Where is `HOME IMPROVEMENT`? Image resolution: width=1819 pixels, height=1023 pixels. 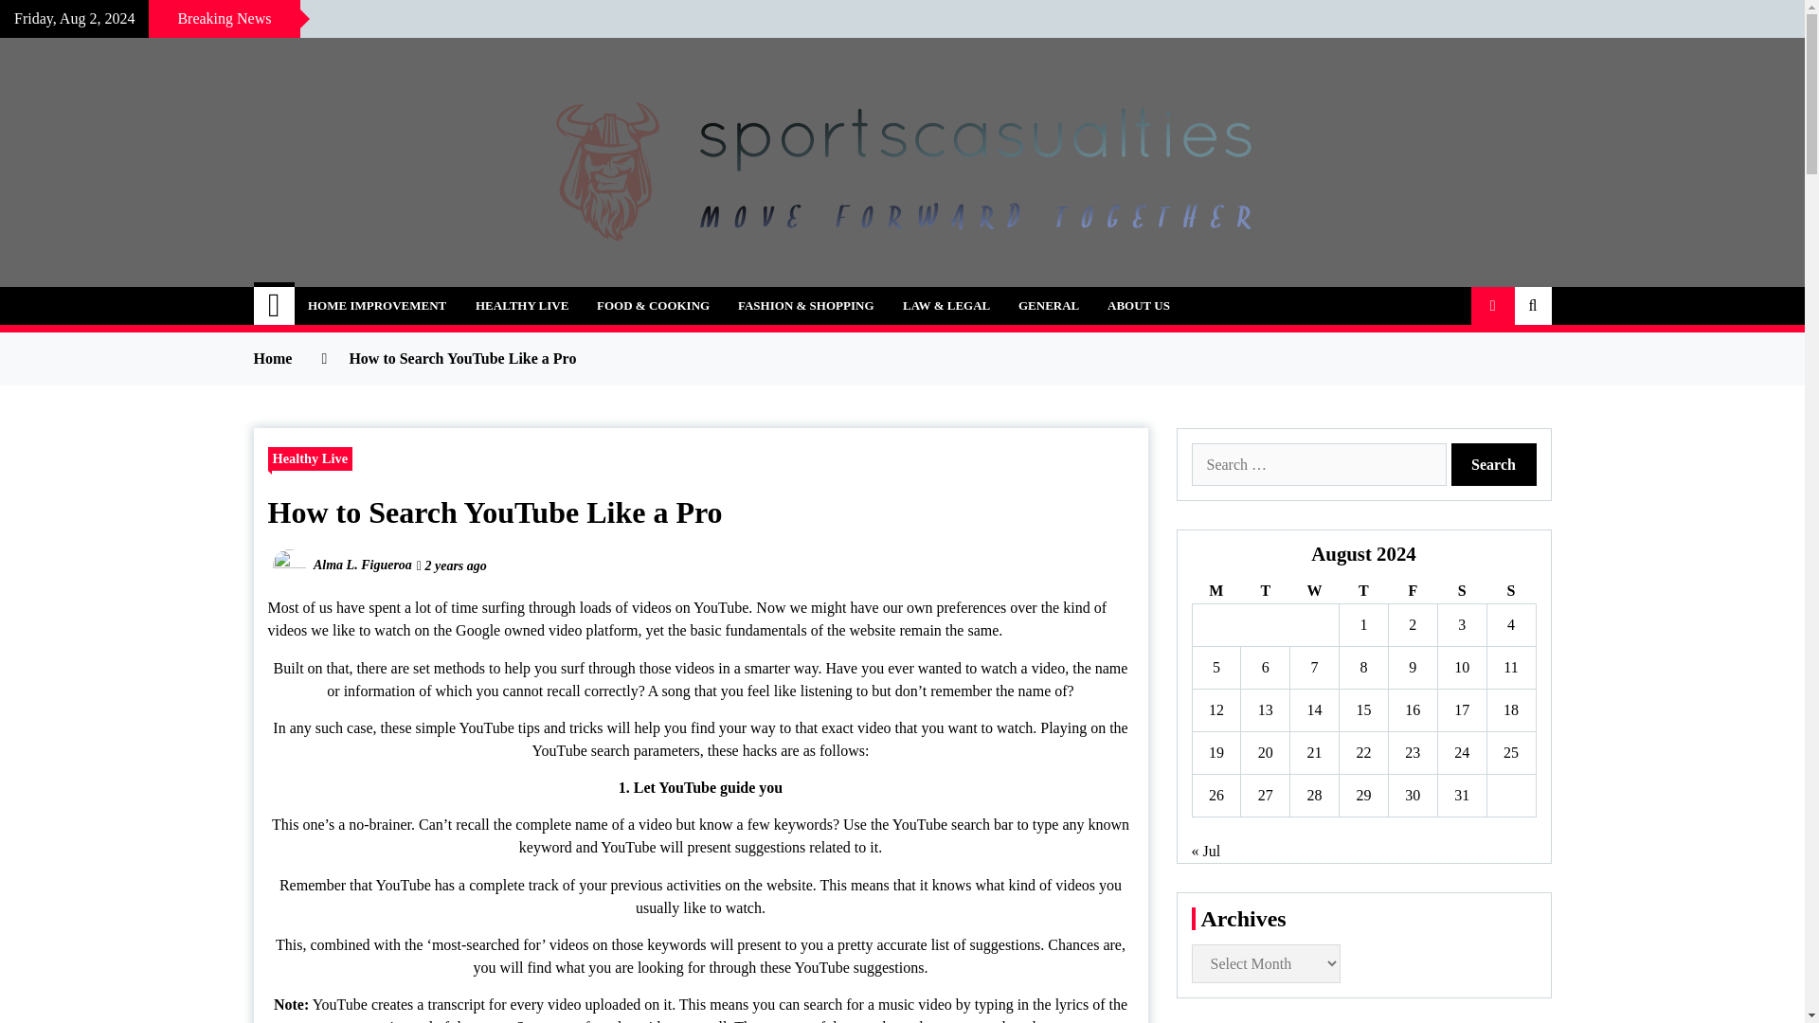 HOME IMPROVEMENT is located at coordinates (376, 306).